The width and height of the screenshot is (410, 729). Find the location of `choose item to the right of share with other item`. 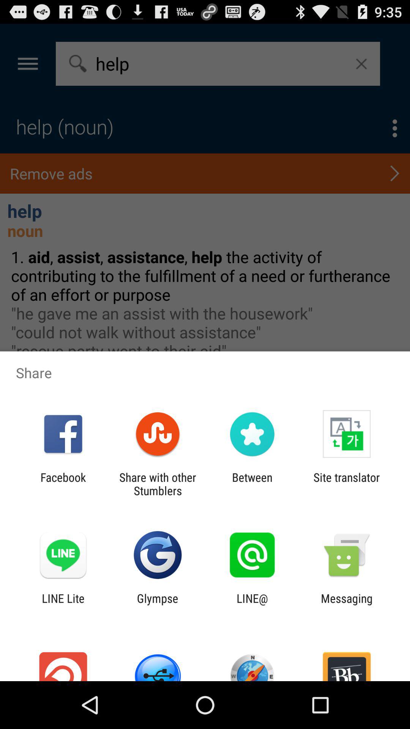

choose item to the right of share with other item is located at coordinates (252, 484).